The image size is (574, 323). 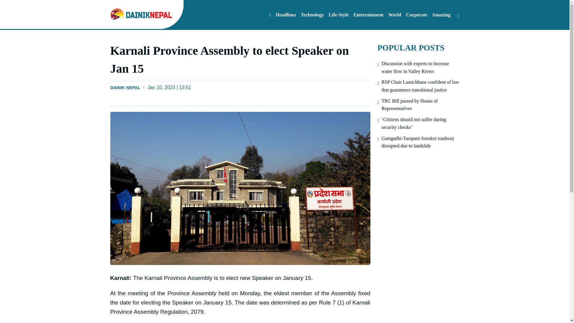 What do you see at coordinates (312, 15) in the screenshot?
I see `Technology` at bounding box center [312, 15].